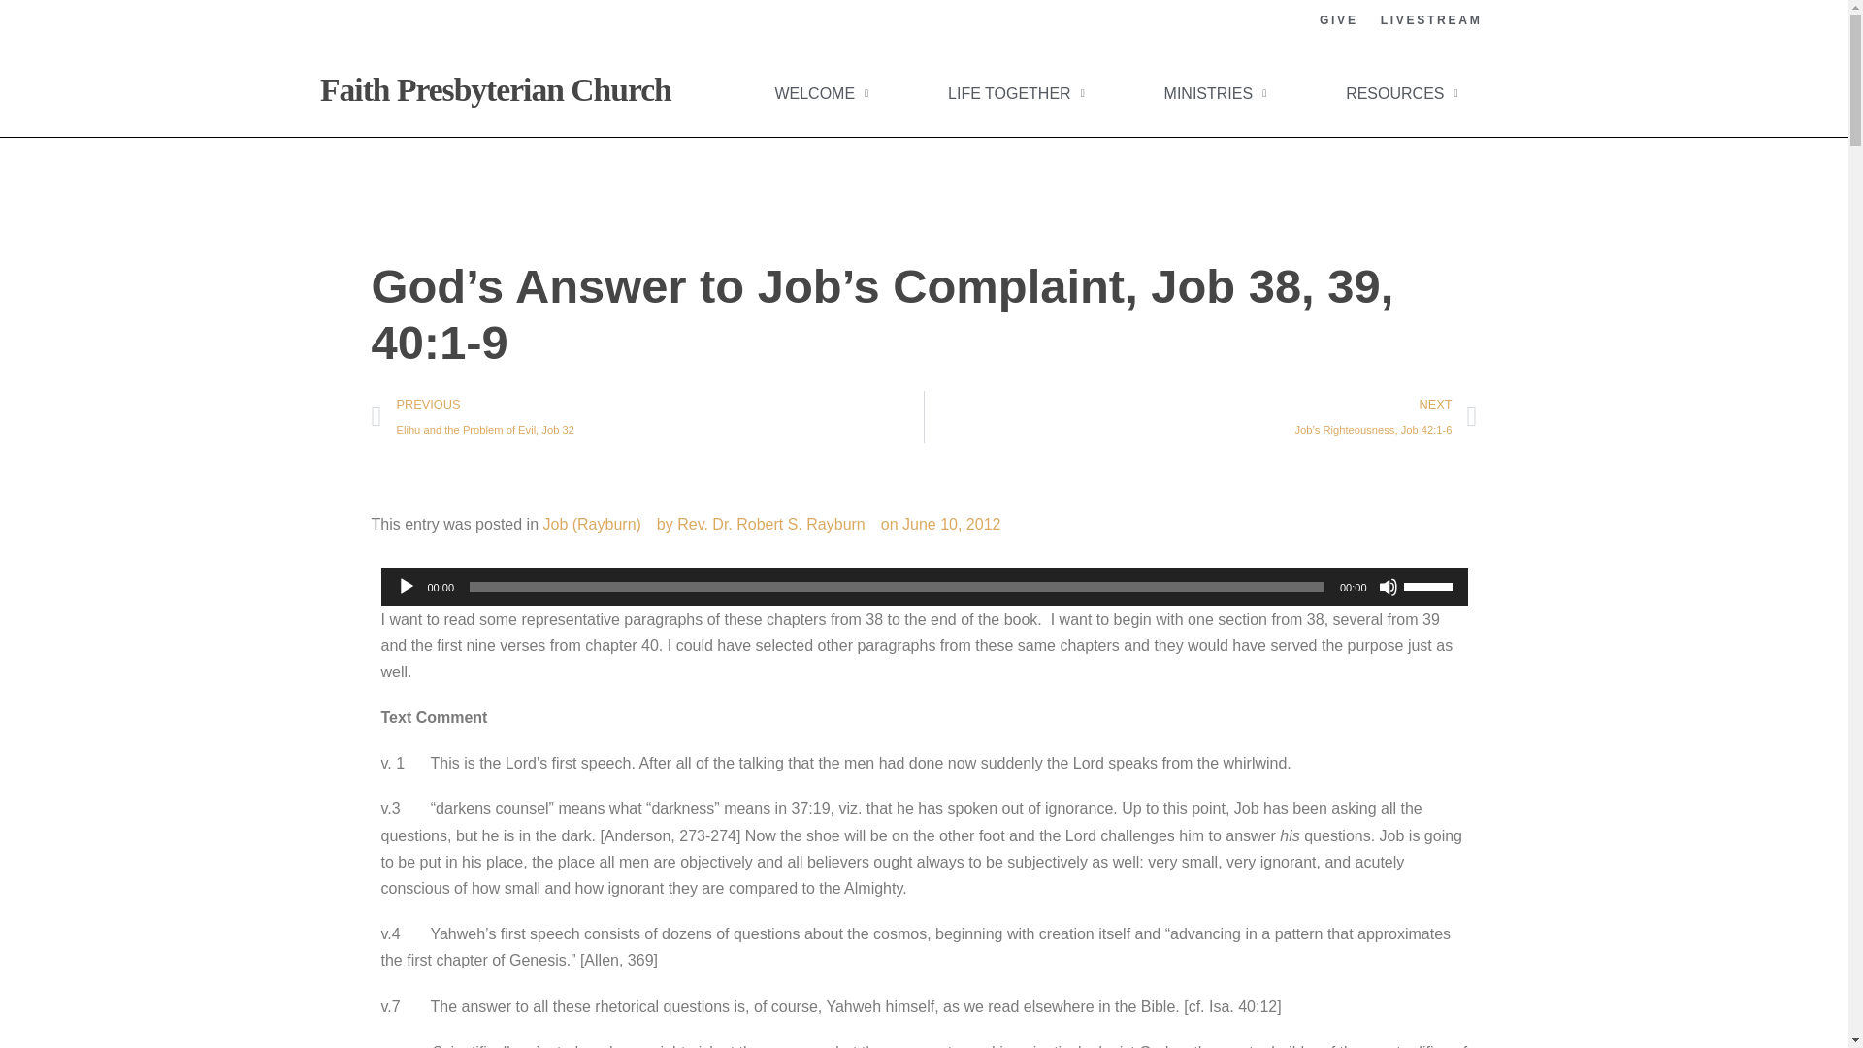 The image size is (1863, 1048). What do you see at coordinates (821, 93) in the screenshot?
I see `WELCOME` at bounding box center [821, 93].